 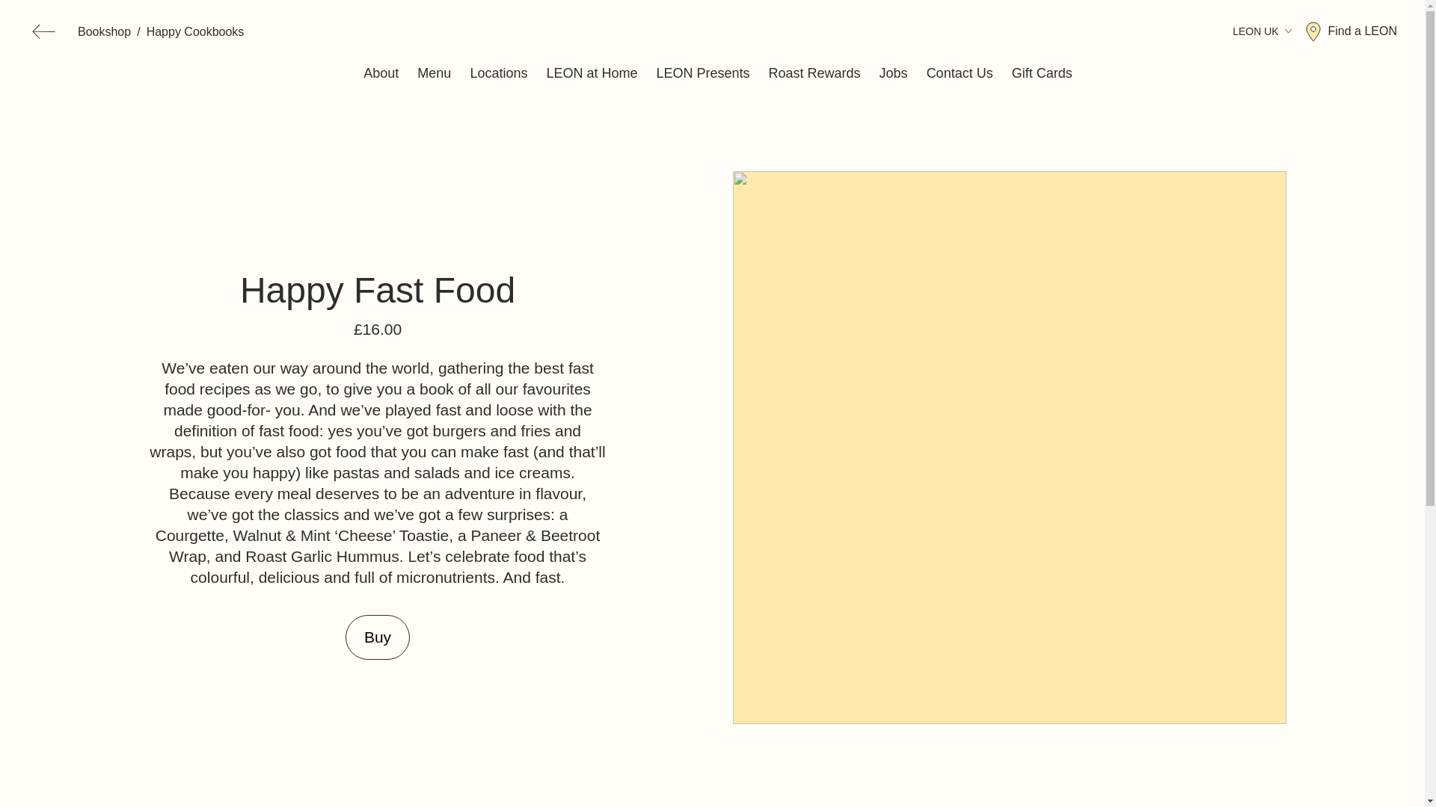 What do you see at coordinates (893, 73) in the screenshot?
I see `Jobs` at bounding box center [893, 73].